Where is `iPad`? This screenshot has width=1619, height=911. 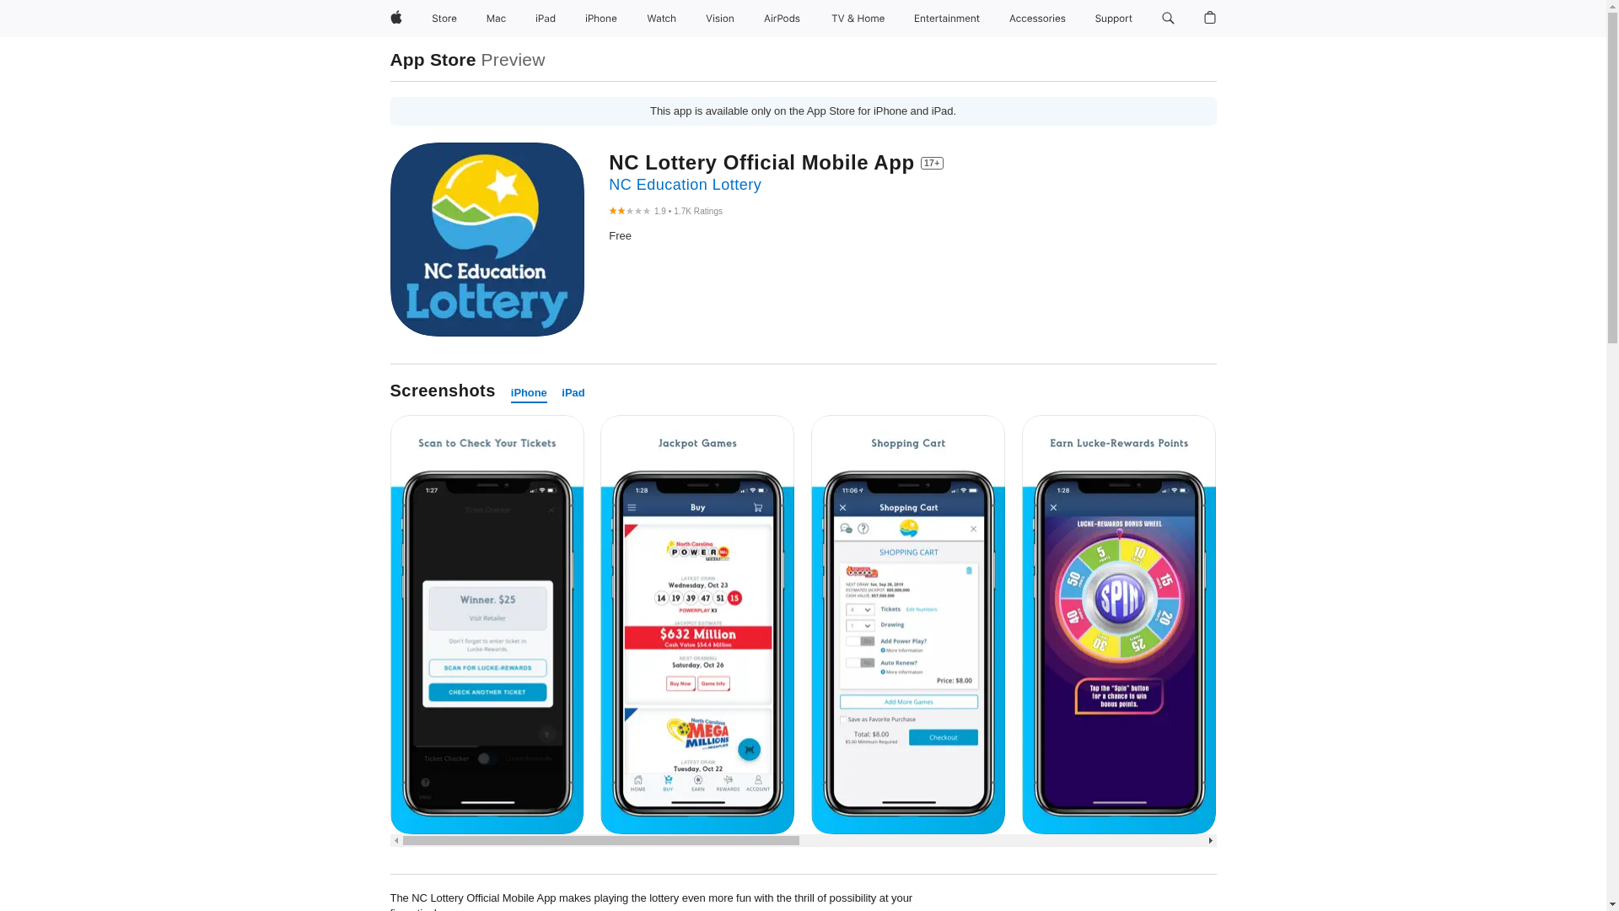 iPad is located at coordinates (545, 19).